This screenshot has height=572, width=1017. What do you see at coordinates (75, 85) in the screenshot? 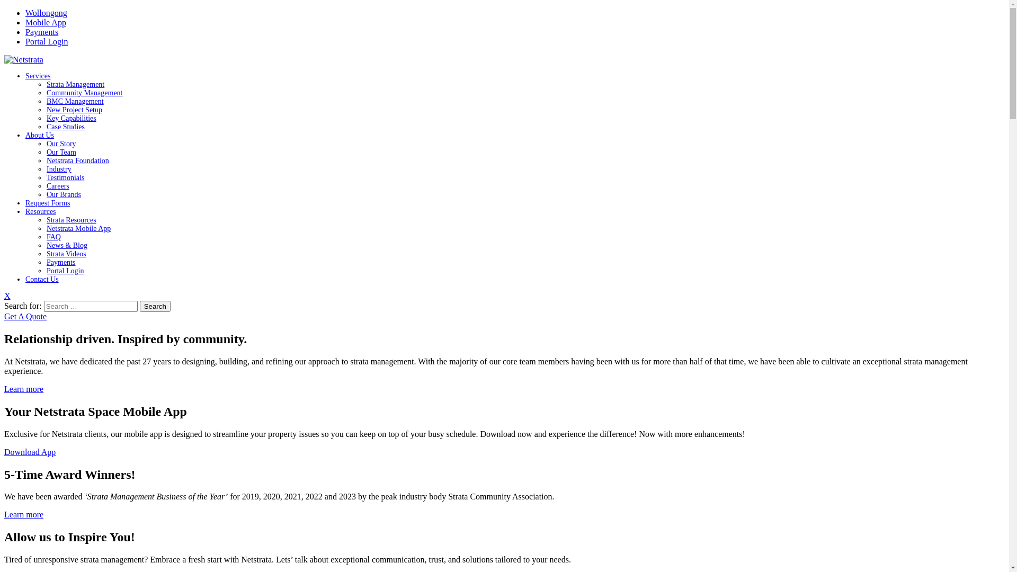
I see `Strata Management` at bounding box center [75, 85].